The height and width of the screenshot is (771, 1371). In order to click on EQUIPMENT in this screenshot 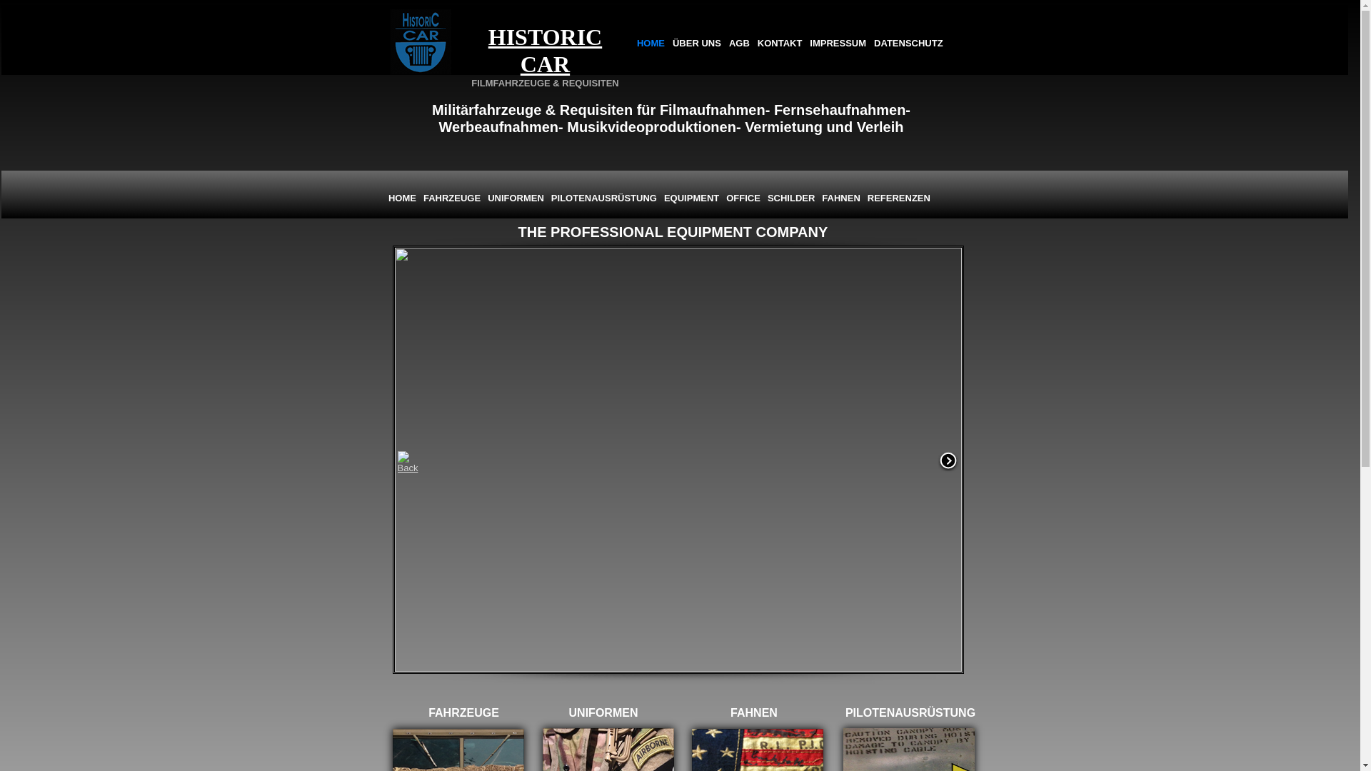, I will do `click(691, 198)`.